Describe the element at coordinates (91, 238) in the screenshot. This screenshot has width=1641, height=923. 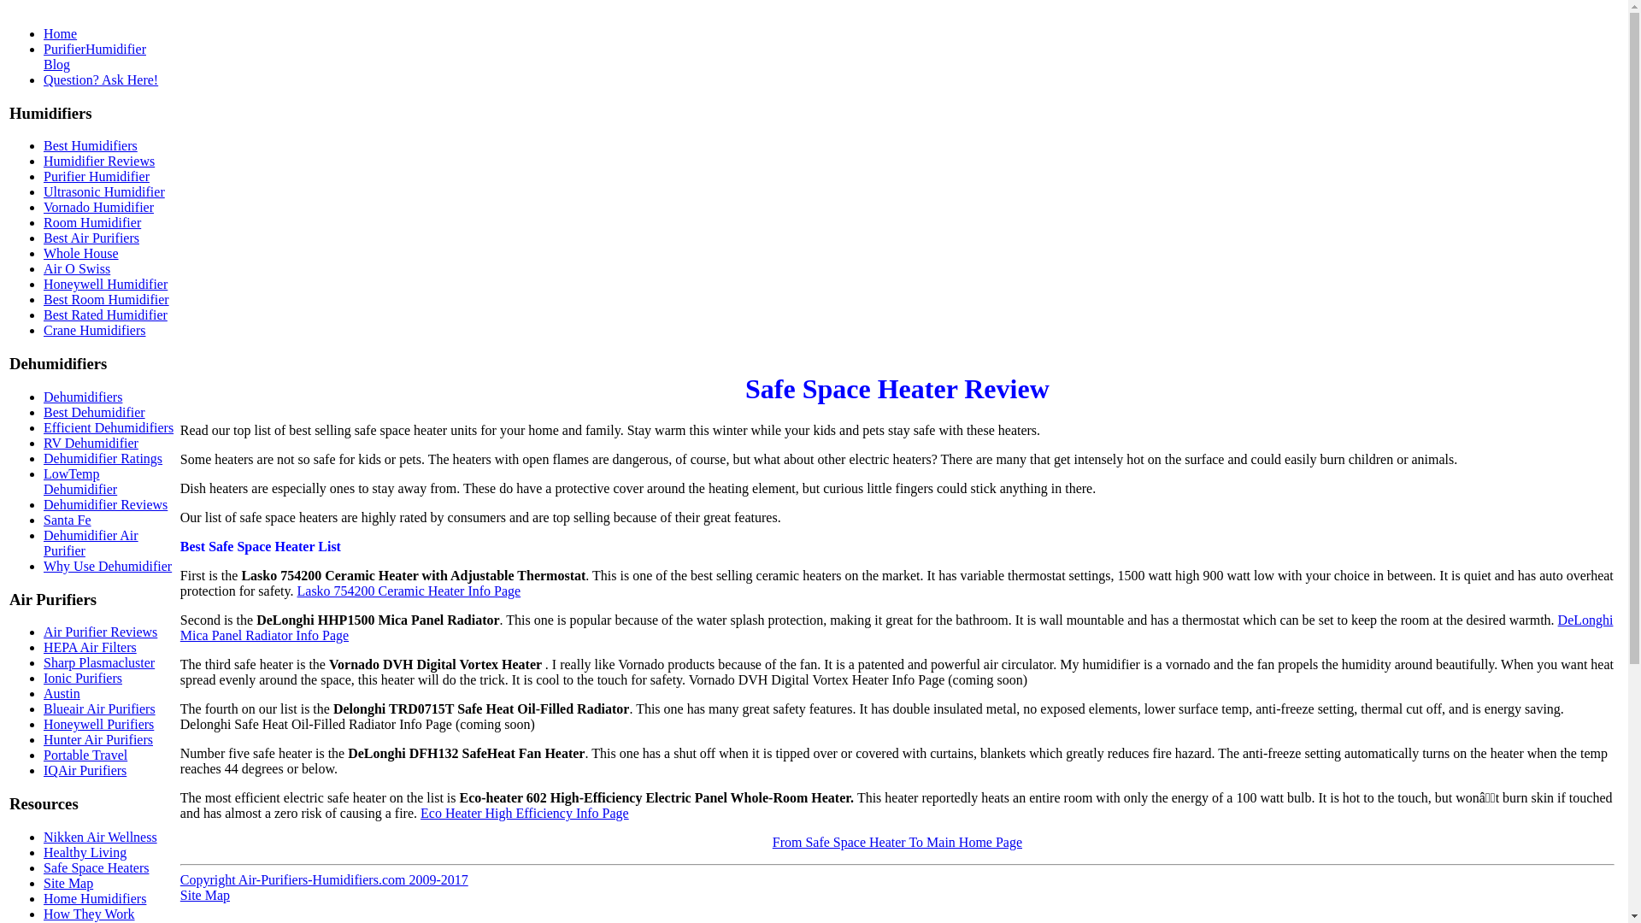
I see `Best Air Purifiers` at that location.